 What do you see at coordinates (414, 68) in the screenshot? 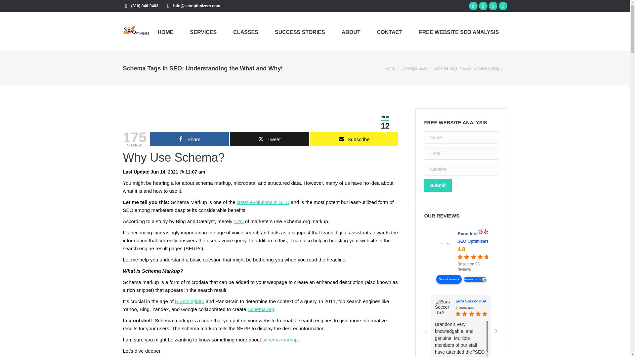
I see `On-Page SEO` at bounding box center [414, 68].